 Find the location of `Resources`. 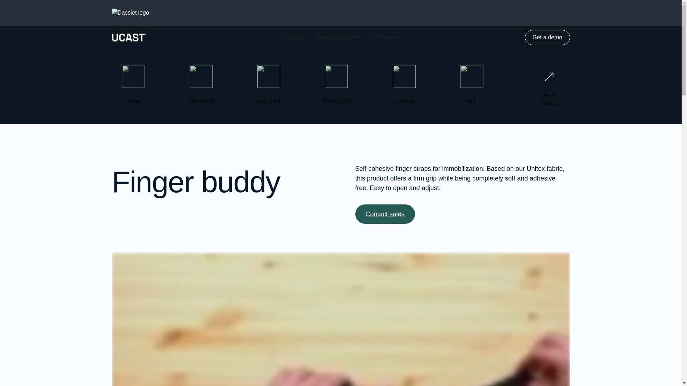

Resources is located at coordinates (385, 214).